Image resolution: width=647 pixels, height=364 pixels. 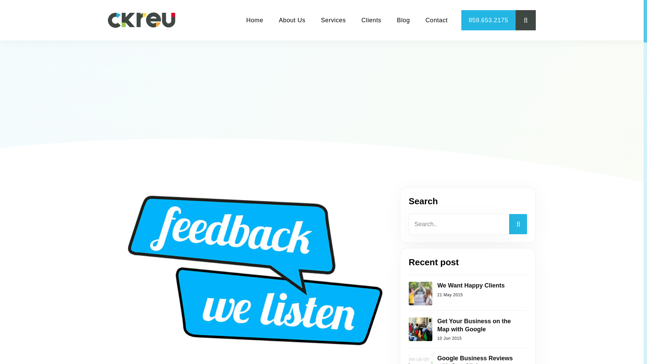 What do you see at coordinates (480, 359) in the screenshot?
I see `Google Business Reviews with One-Click` at bounding box center [480, 359].